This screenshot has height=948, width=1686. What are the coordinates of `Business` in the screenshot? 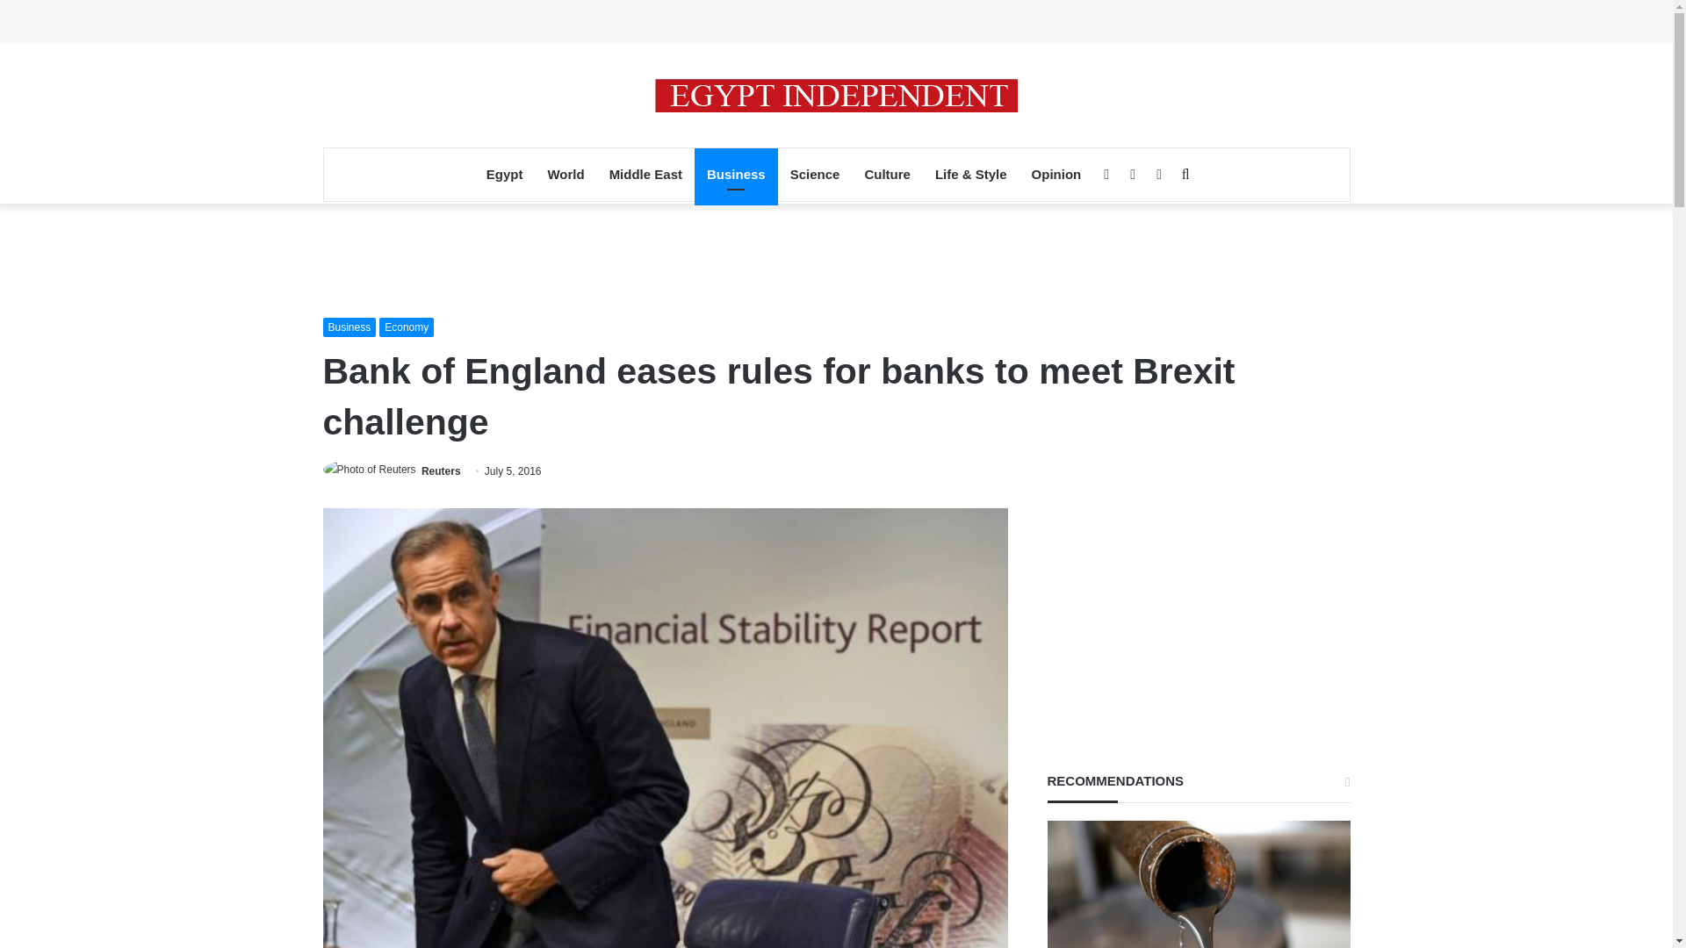 It's located at (349, 327).